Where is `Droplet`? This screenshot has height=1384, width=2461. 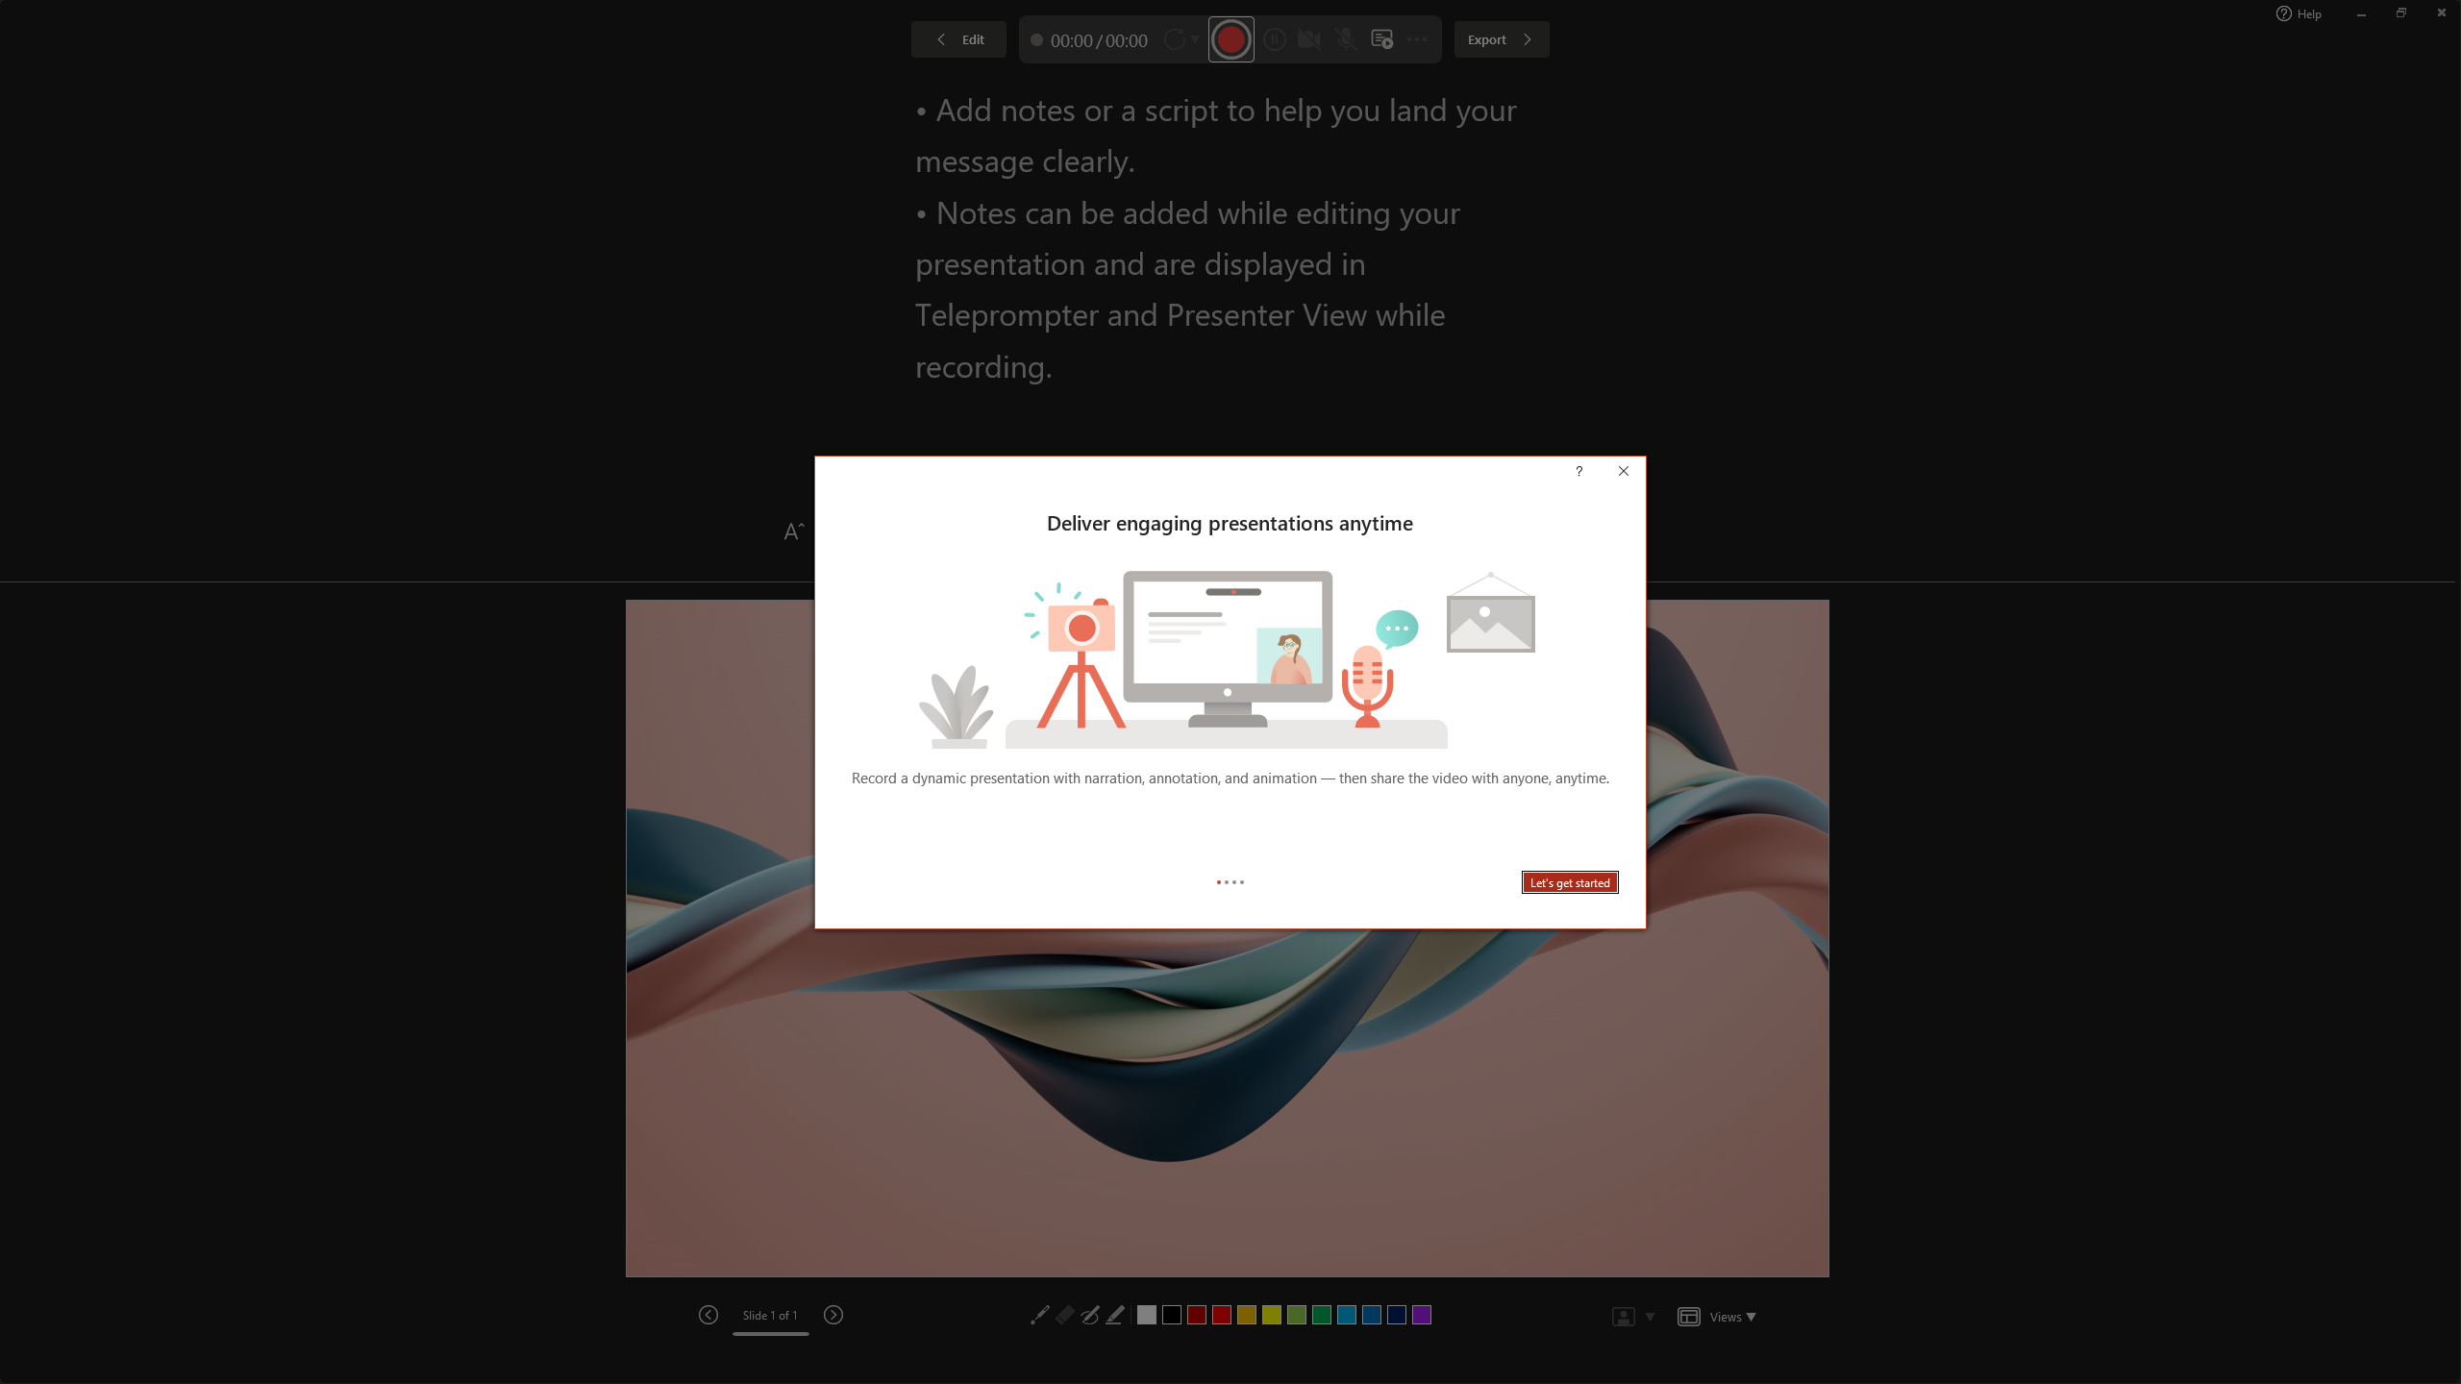 Droplet is located at coordinates (1575, 96).